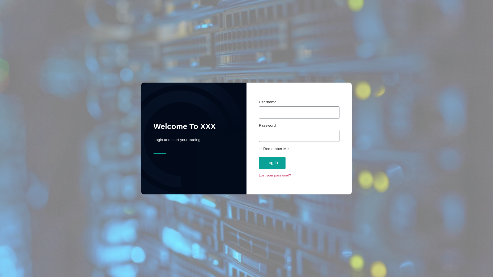  I want to click on forever, so click(260, 148).